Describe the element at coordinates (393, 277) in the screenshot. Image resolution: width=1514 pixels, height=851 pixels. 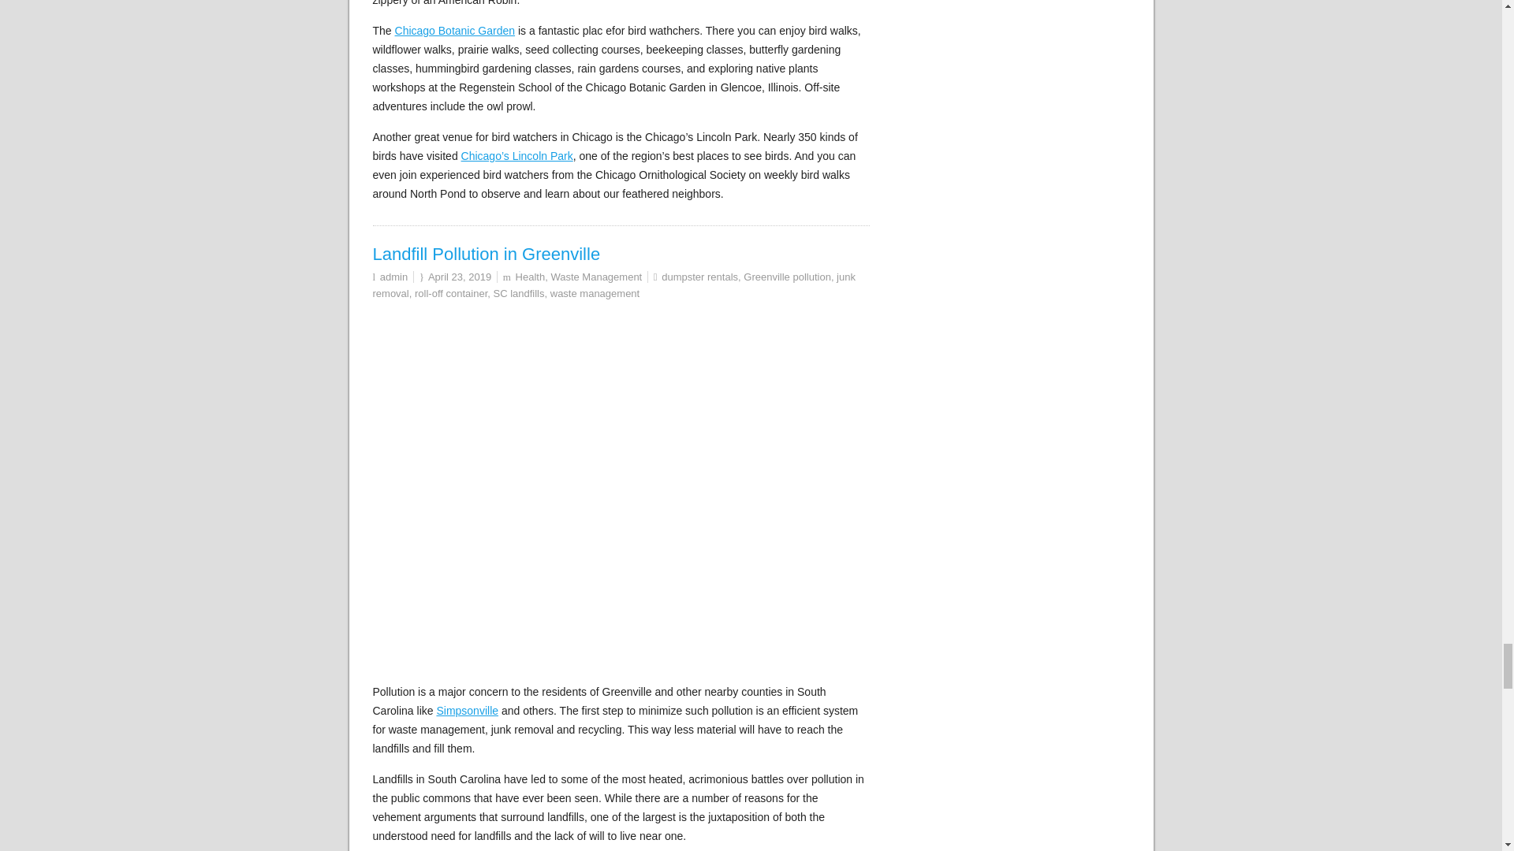
I see `Posts by admin` at that location.